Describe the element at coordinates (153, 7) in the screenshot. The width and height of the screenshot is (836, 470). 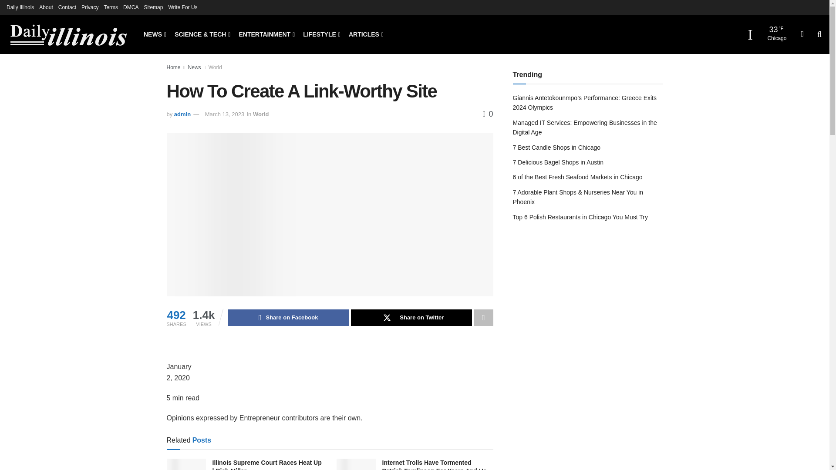
I see `Sitemap` at that location.